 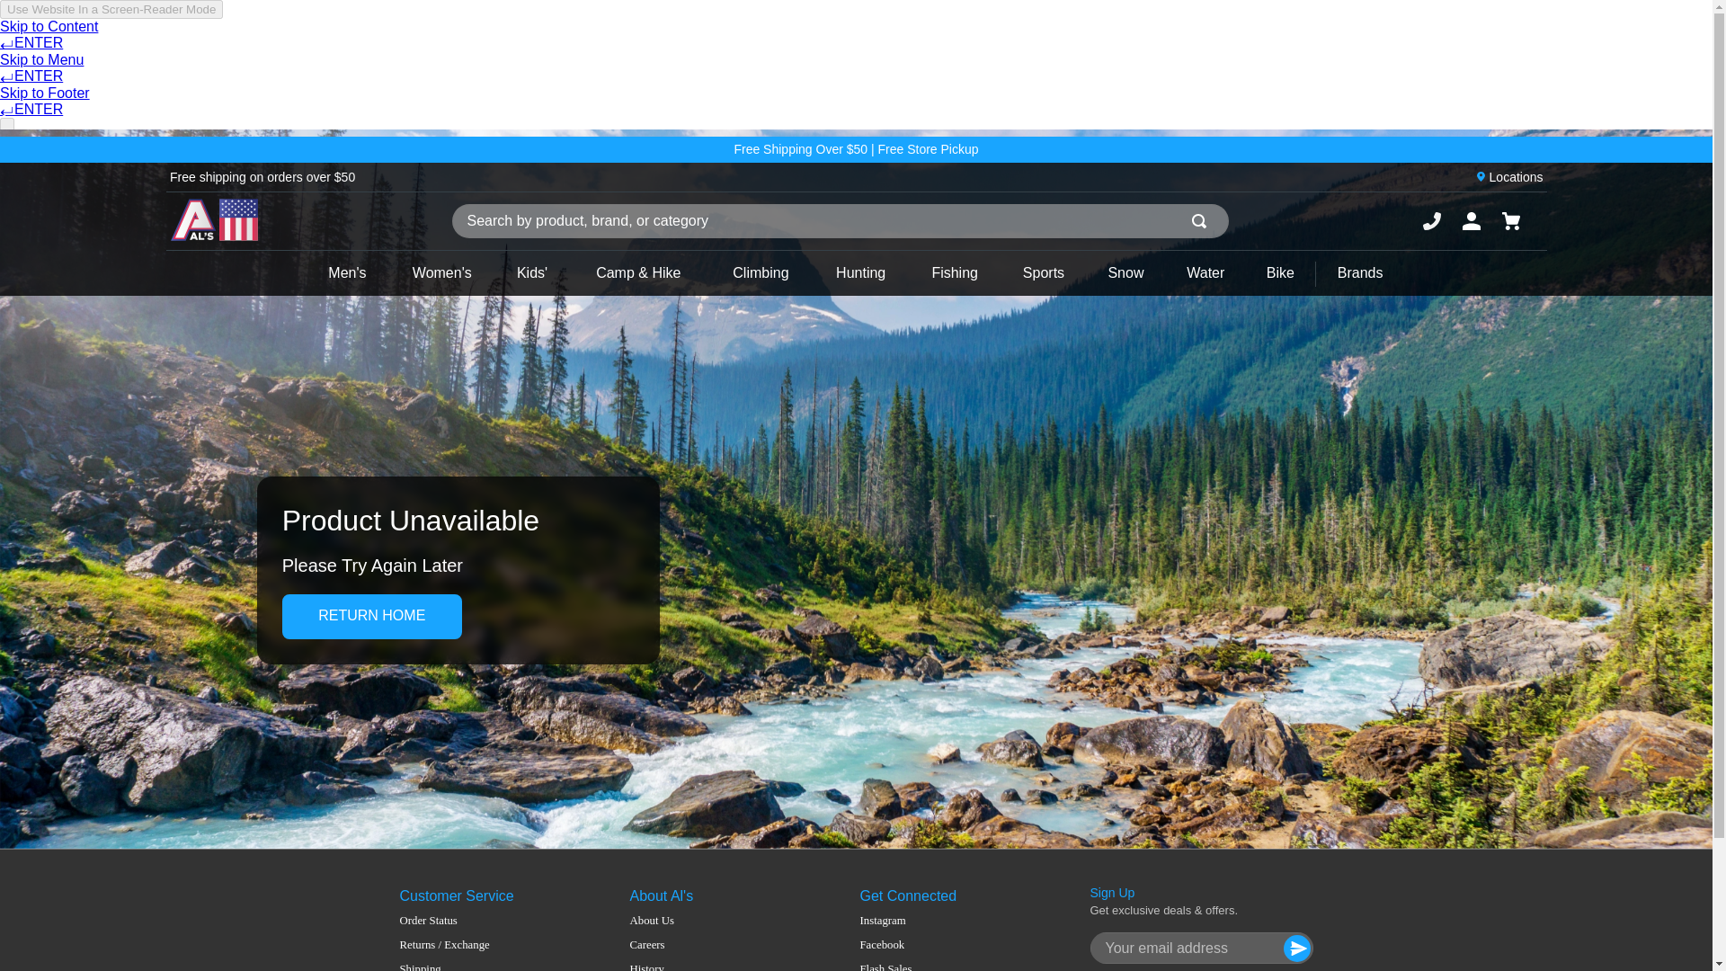 What do you see at coordinates (441, 273) in the screenshot?
I see `Women's` at bounding box center [441, 273].